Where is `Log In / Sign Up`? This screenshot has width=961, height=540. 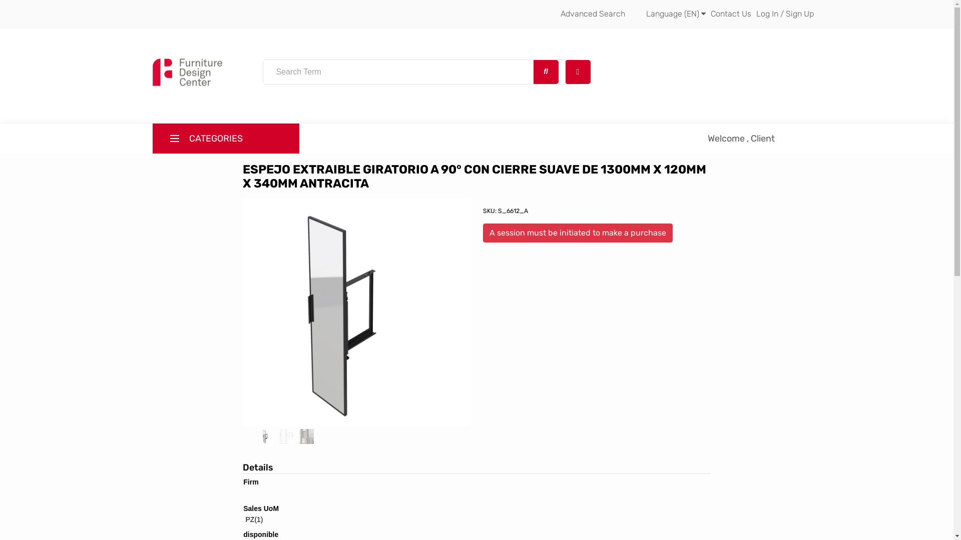 Log In / Sign Up is located at coordinates (785, 14).